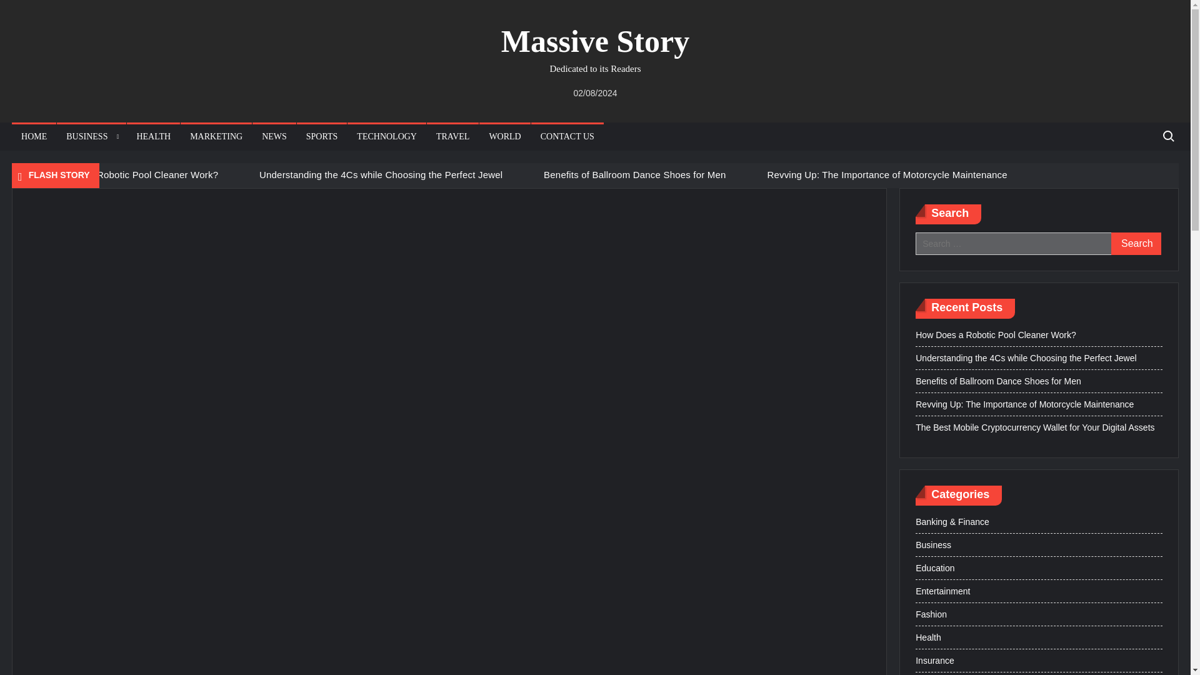 This screenshot has height=675, width=1200. Describe the element at coordinates (381, 174) in the screenshot. I see `Understanding the 4Cs while Choosing the Perfect Jewel` at that location.